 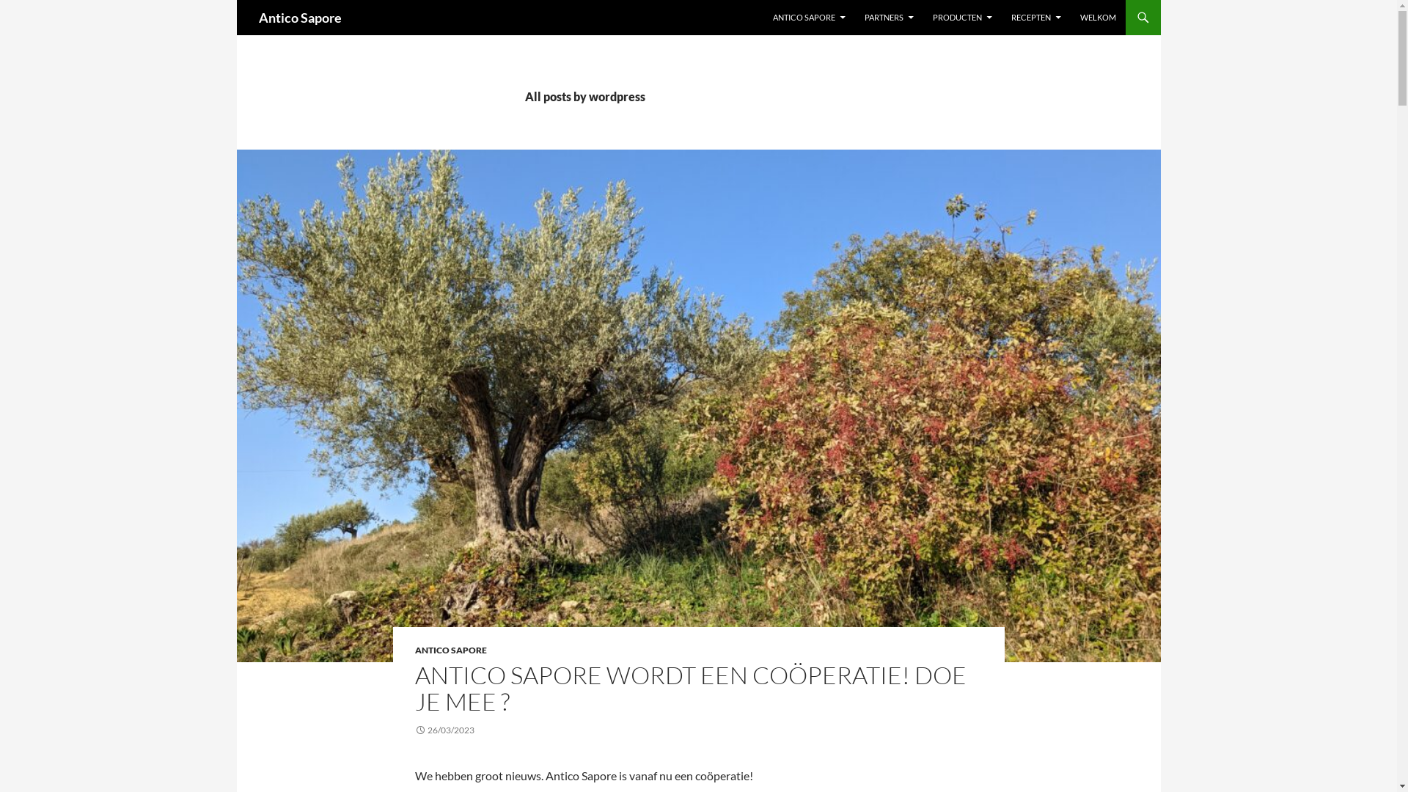 I want to click on PRODUCTEN, so click(x=962, y=18).